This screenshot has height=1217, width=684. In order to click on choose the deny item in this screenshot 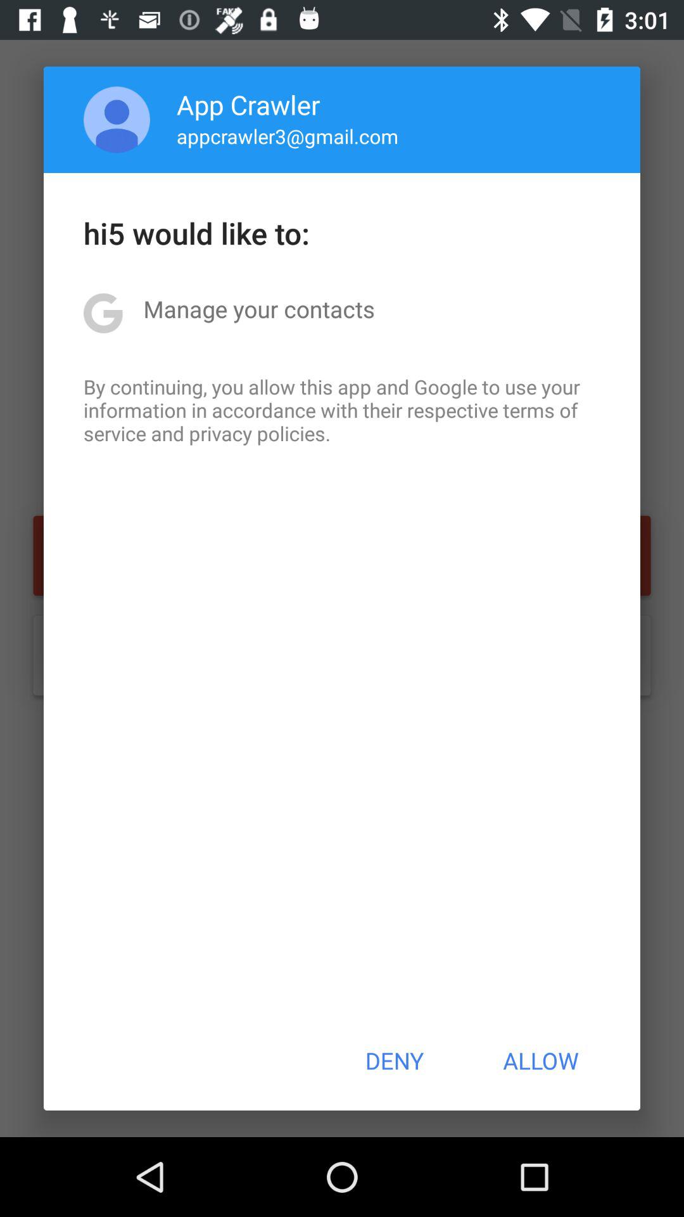, I will do `click(394, 1060)`.